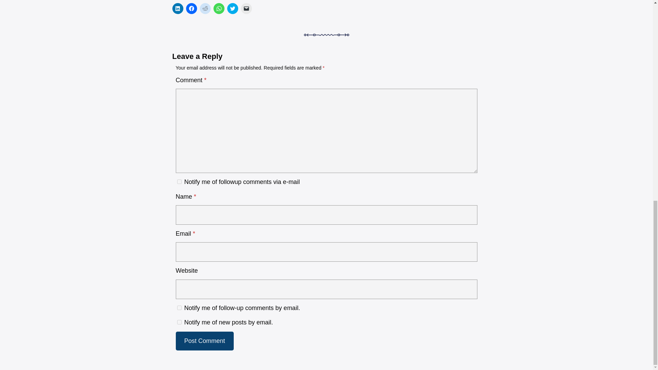  Describe the element at coordinates (205, 8) in the screenshot. I see `Click to share on Reddit` at that location.